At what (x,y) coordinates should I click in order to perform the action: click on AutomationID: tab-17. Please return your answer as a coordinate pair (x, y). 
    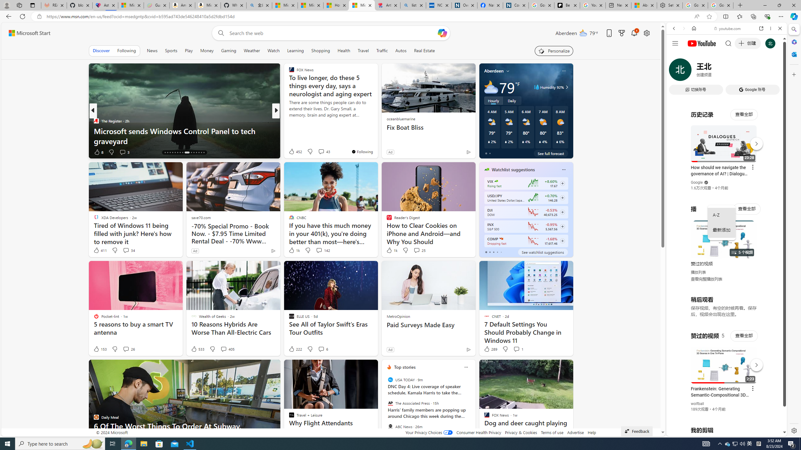
    Looking at the image, I should click on (167, 152).